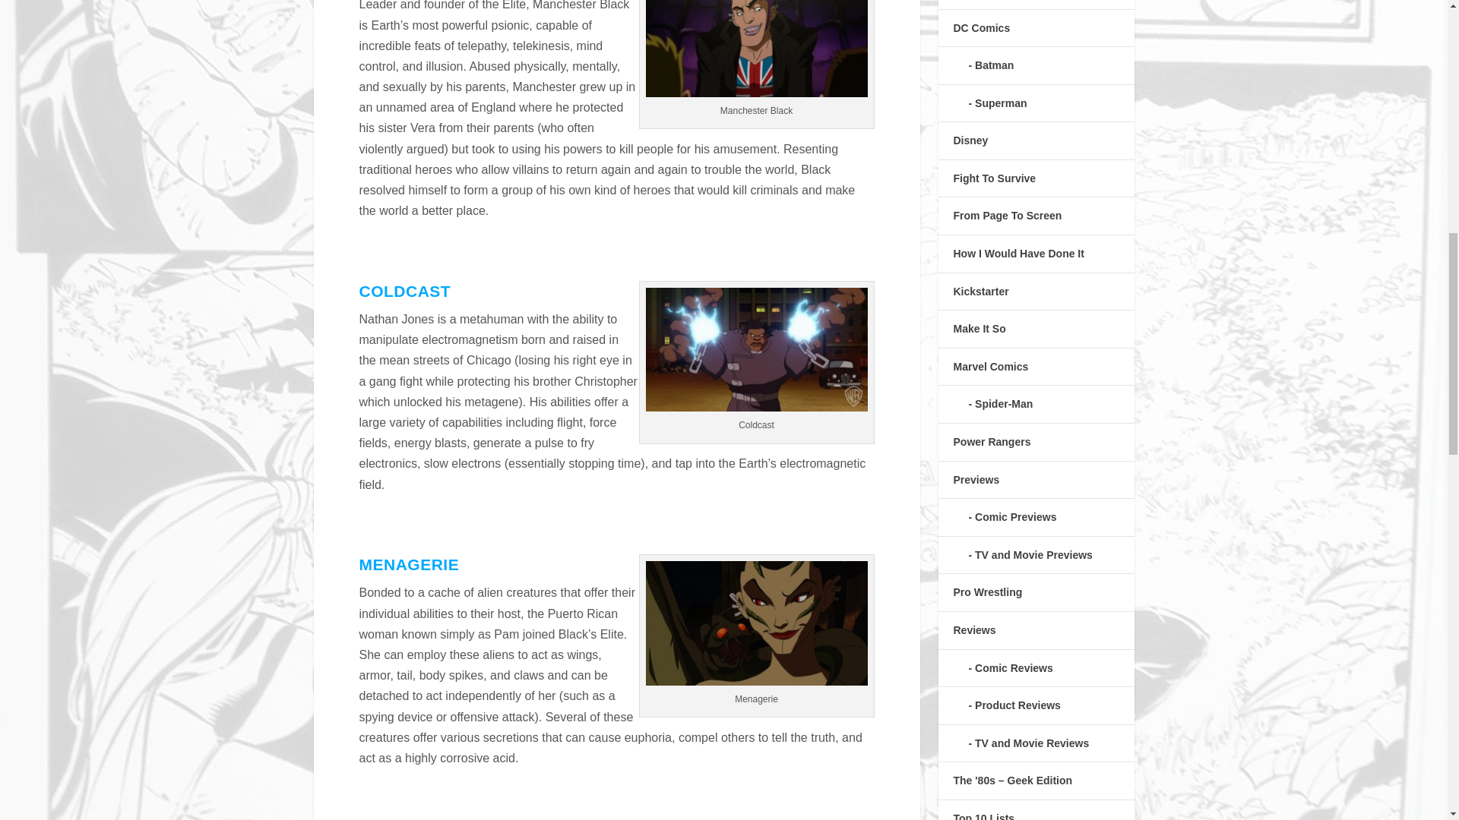  I want to click on Coldcast, so click(757, 350).